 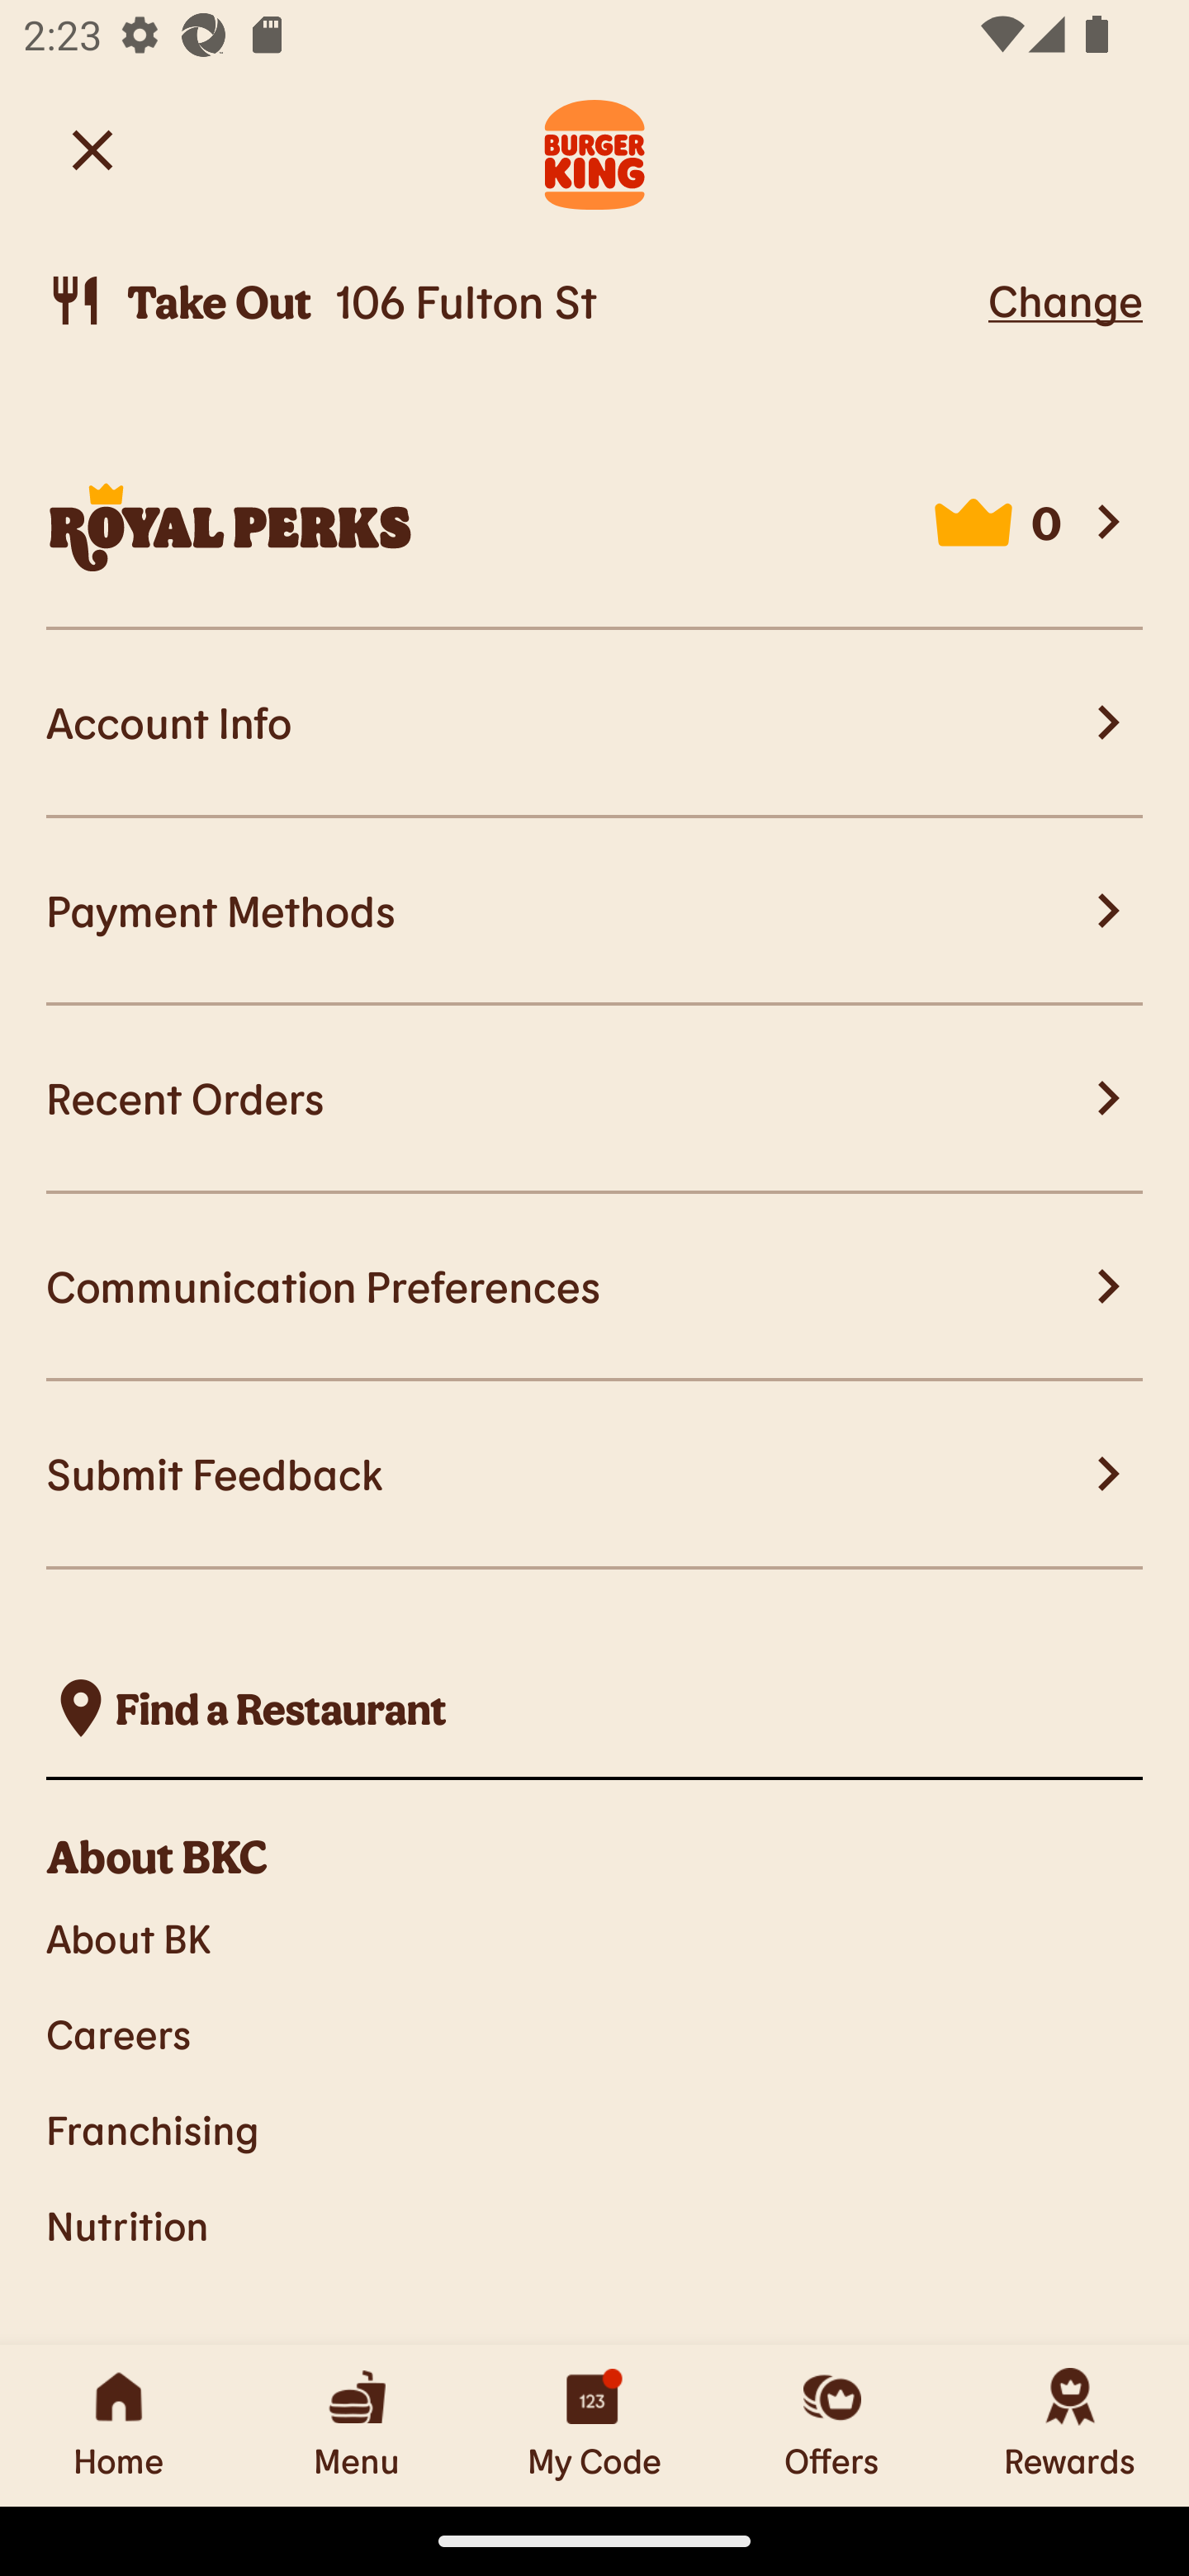 What do you see at coordinates (594, 2226) in the screenshot?
I see `Nutrition` at bounding box center [594, 2226].